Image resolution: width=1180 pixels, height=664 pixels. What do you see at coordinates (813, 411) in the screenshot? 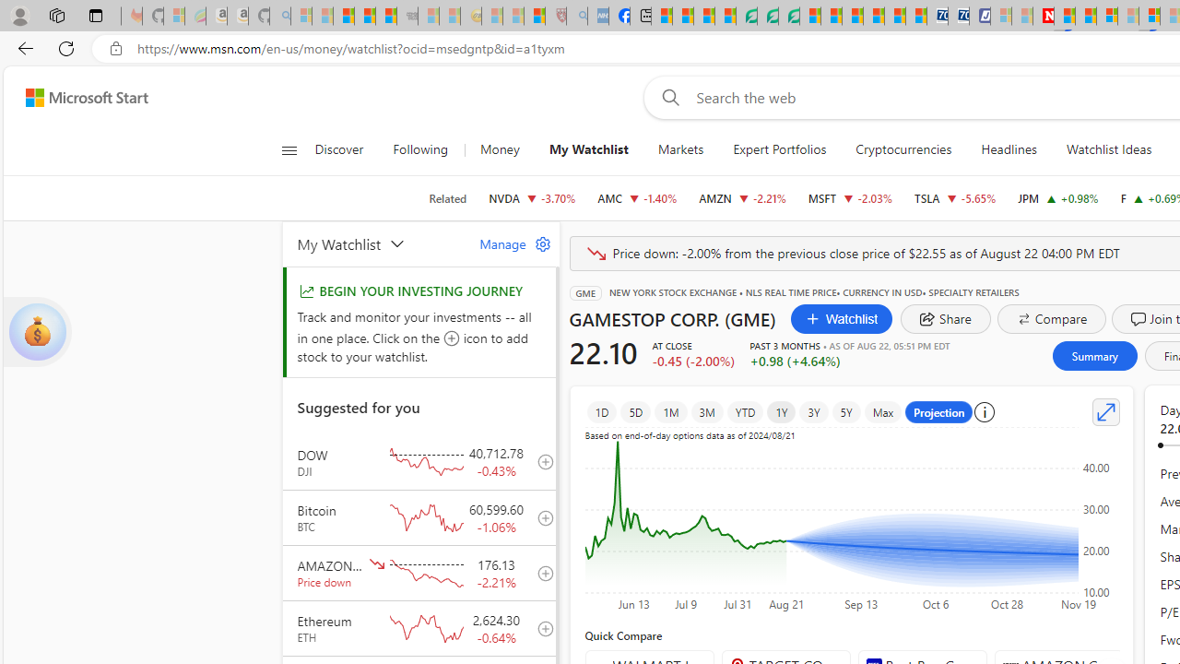
I see `3Y` at bounding box center [813, 411].